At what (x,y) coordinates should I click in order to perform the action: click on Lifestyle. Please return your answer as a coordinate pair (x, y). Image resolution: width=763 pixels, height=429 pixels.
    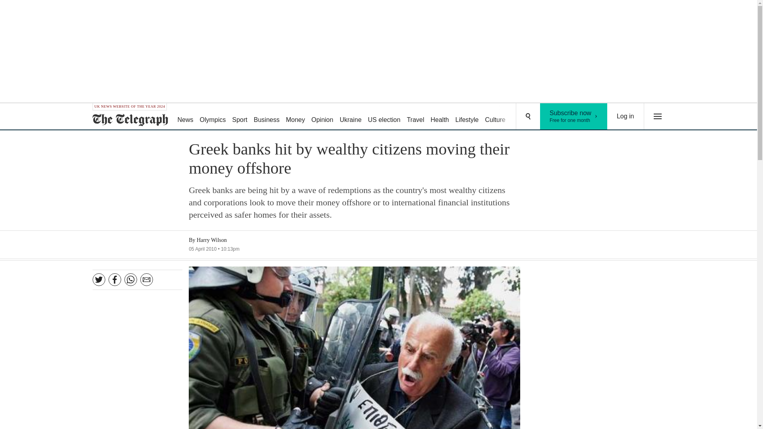
    Looking at the image, I should click on (467, 117).